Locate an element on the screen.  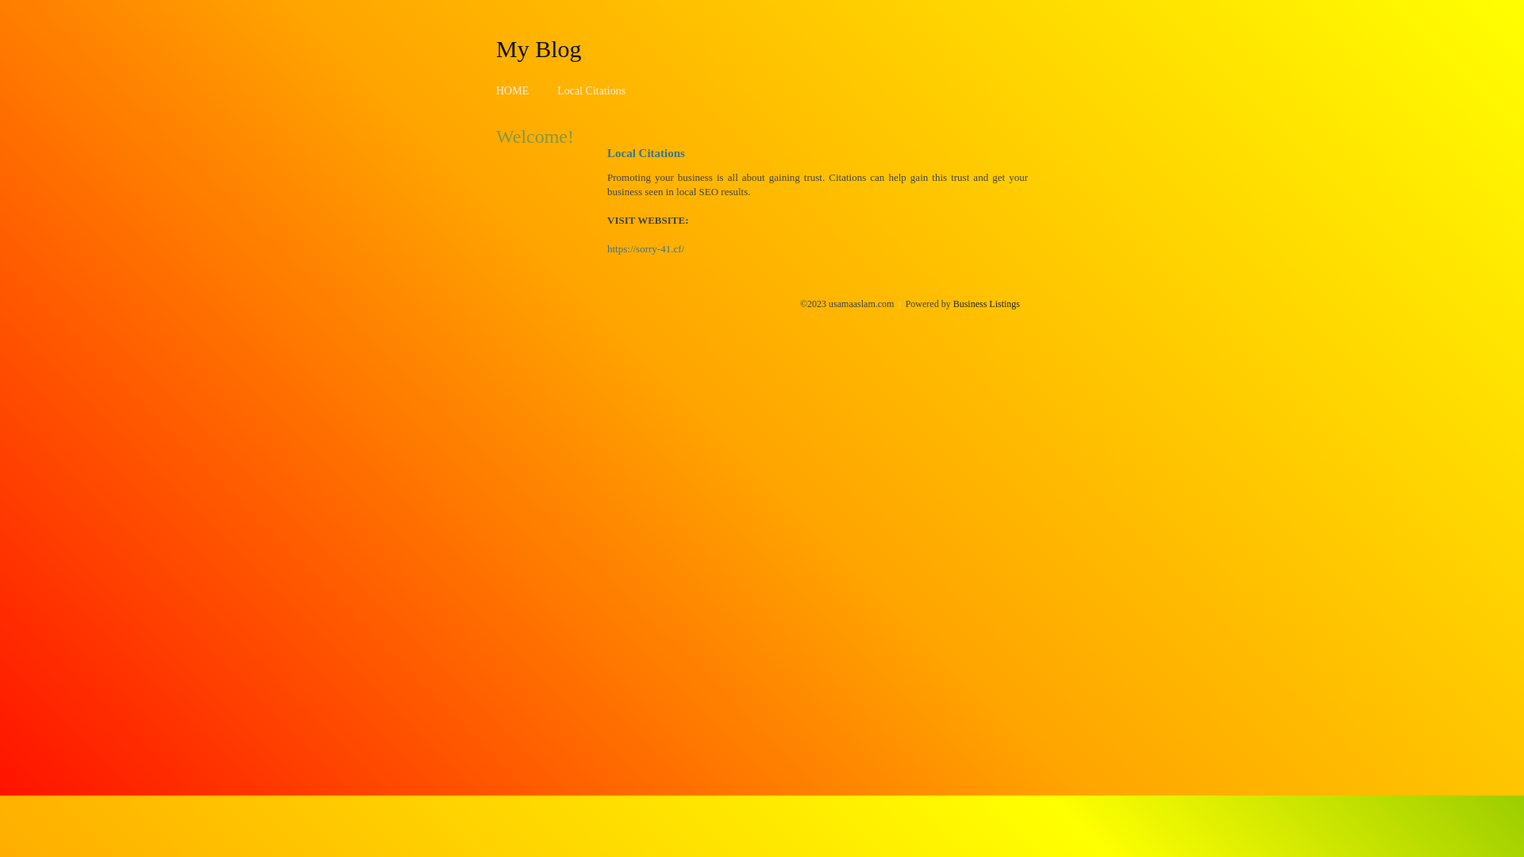
My Blog is located at coordinates (539, 48).